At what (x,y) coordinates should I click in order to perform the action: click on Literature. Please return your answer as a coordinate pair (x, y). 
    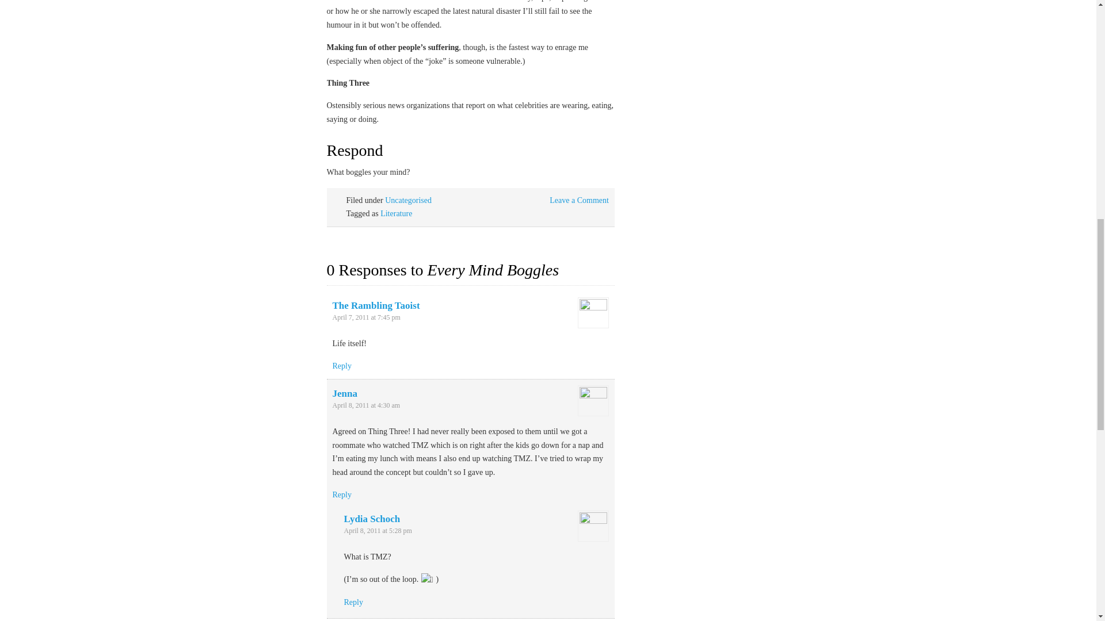
    Looking at the image, I should click on (396, 213).